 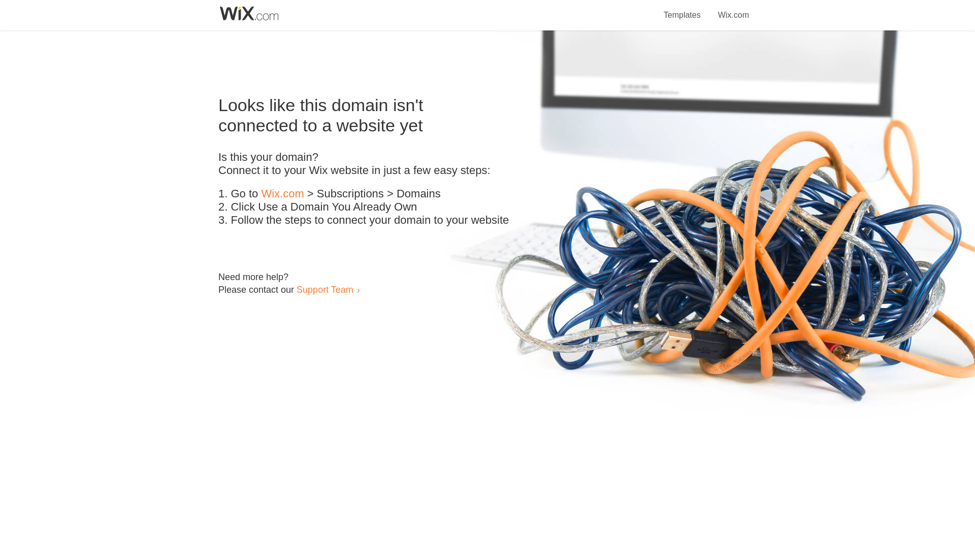 What do you see at coordinates (682, 9) in the screenshot?
I see `Templates` at bounding box center [682, 9].